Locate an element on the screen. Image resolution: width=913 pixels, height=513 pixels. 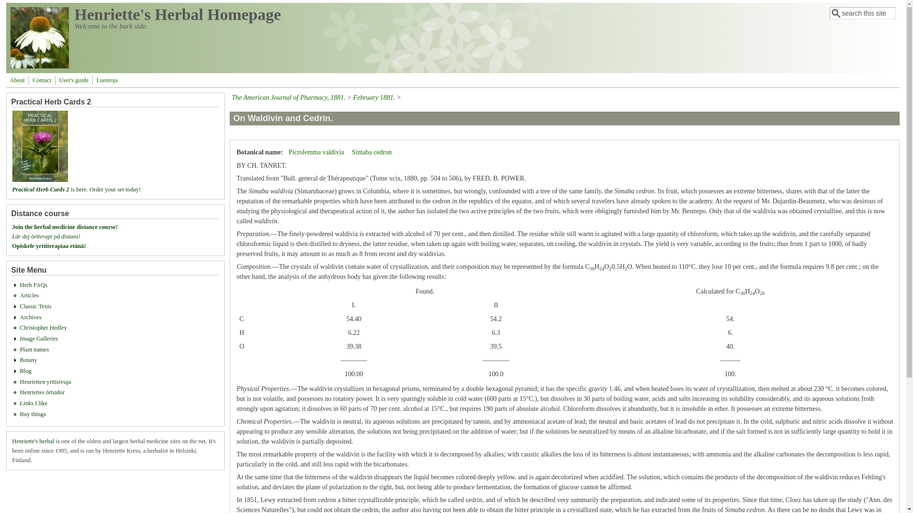
Botanical keys with photos by Jan De Langhe. is located at coordinates (29, 360).